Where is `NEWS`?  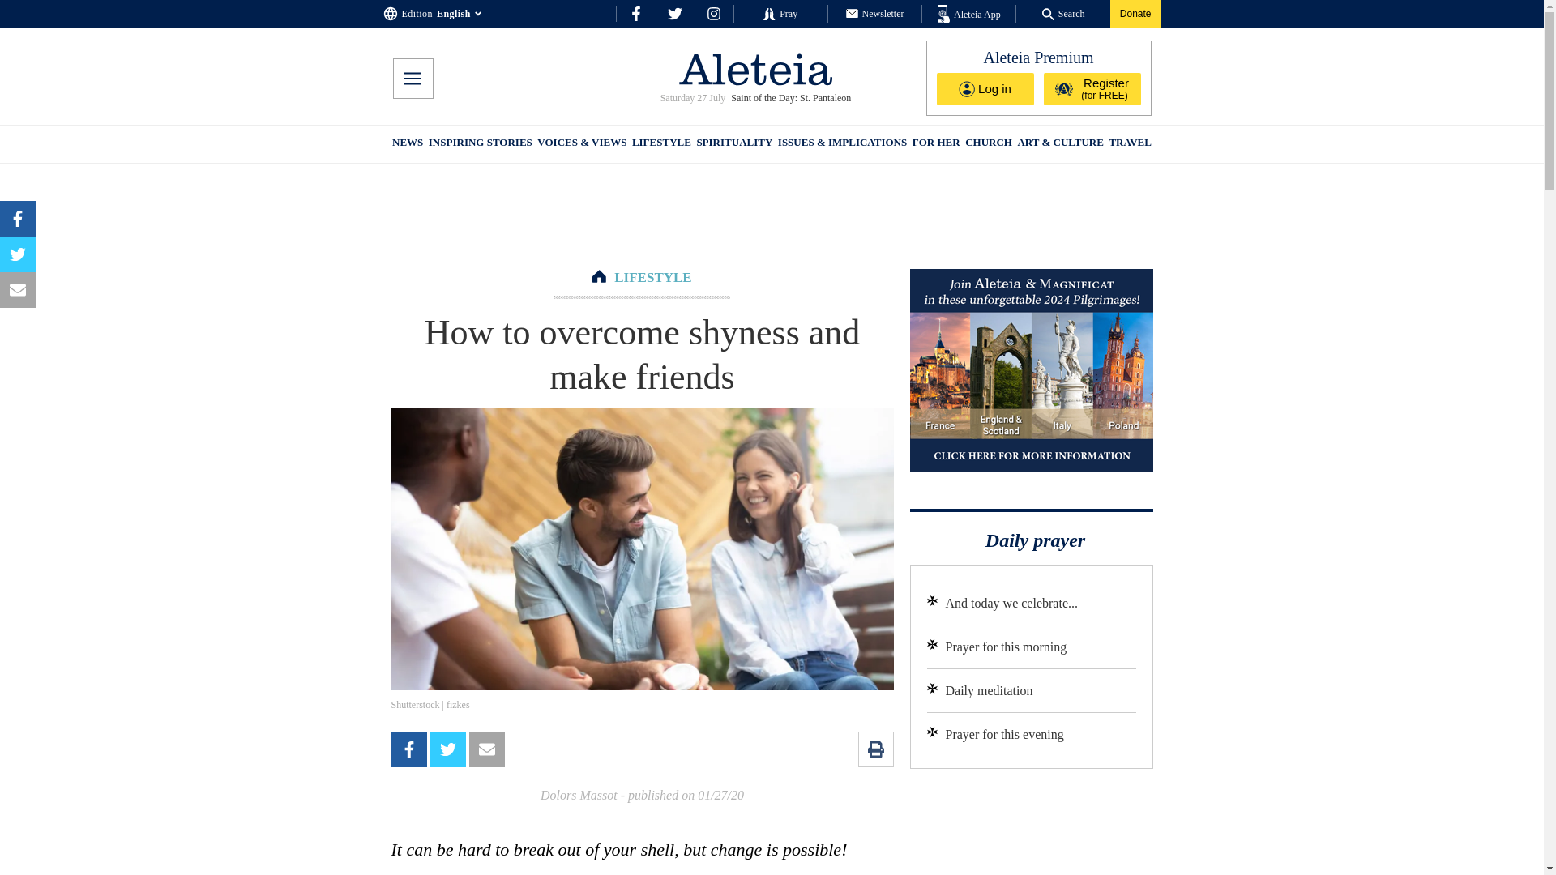
NEWS is located at coordinates (407, 144).